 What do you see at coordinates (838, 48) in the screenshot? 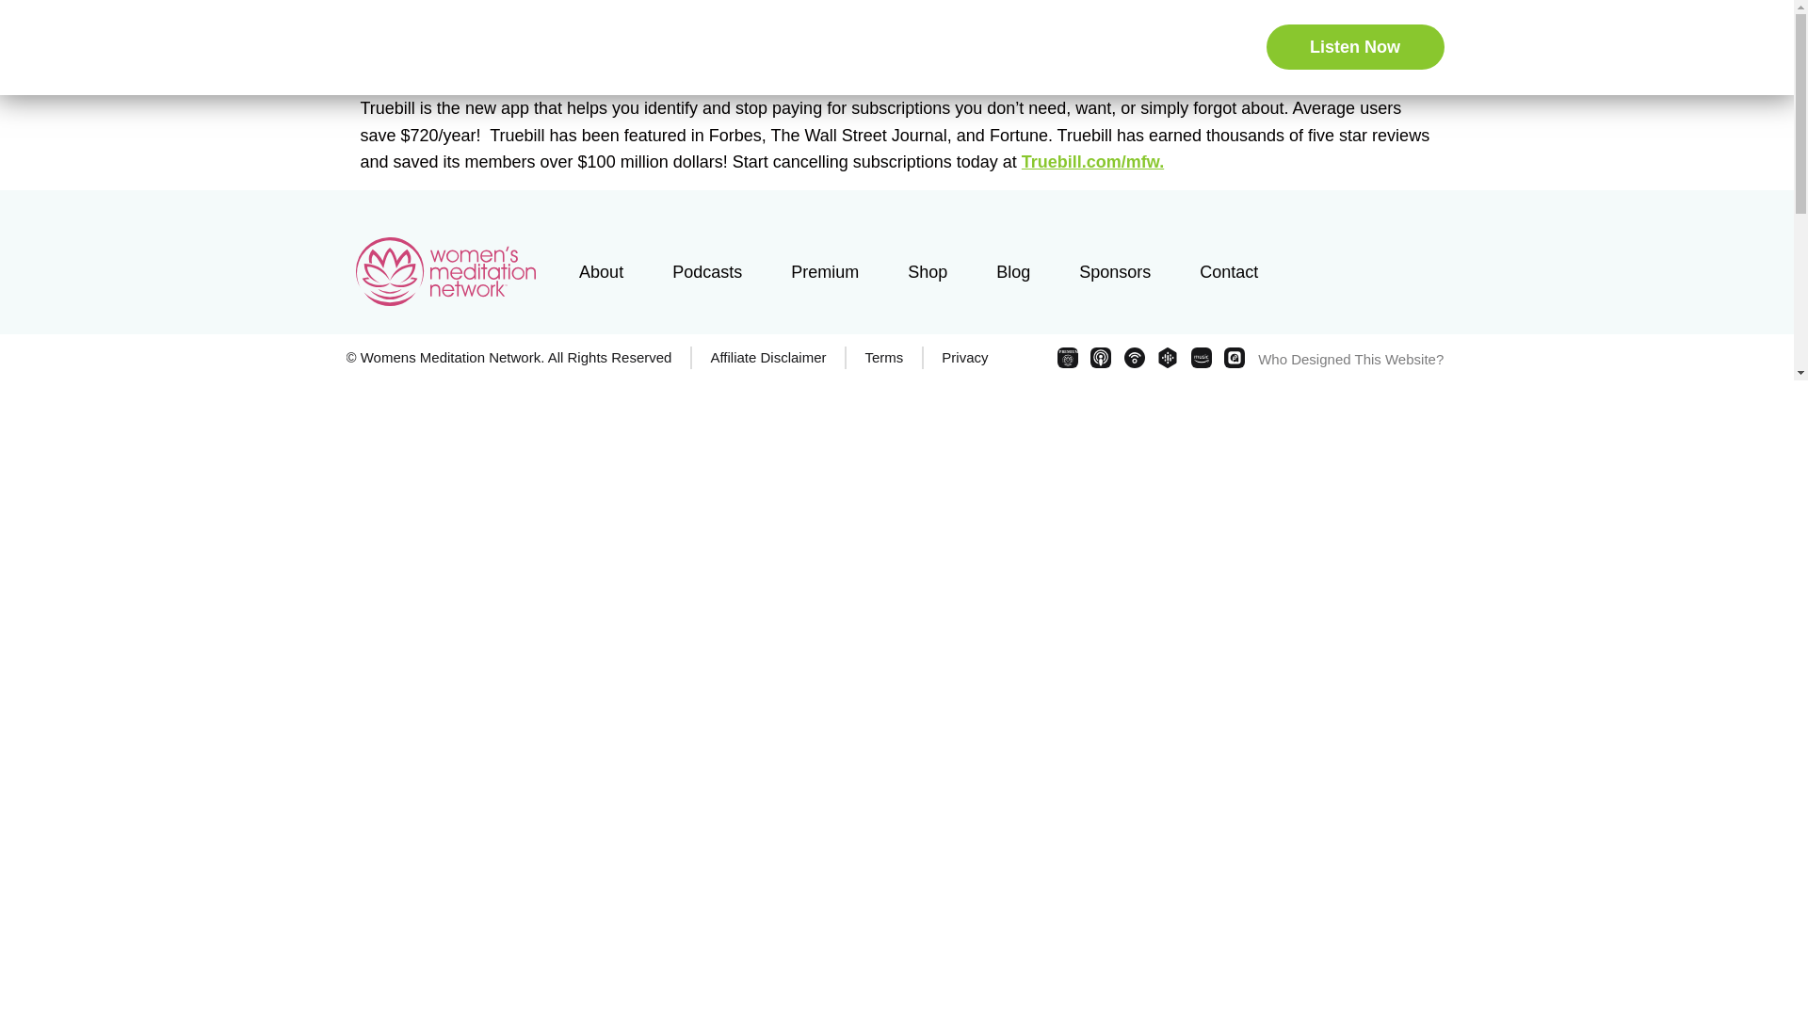
I see `Podcasts` at bounding box center [838, 48].